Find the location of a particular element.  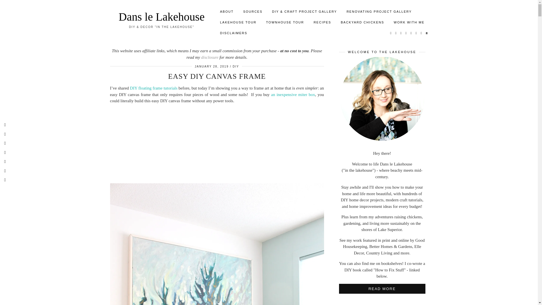

Dans le Lakehouse is located at coordinates (161, 17).